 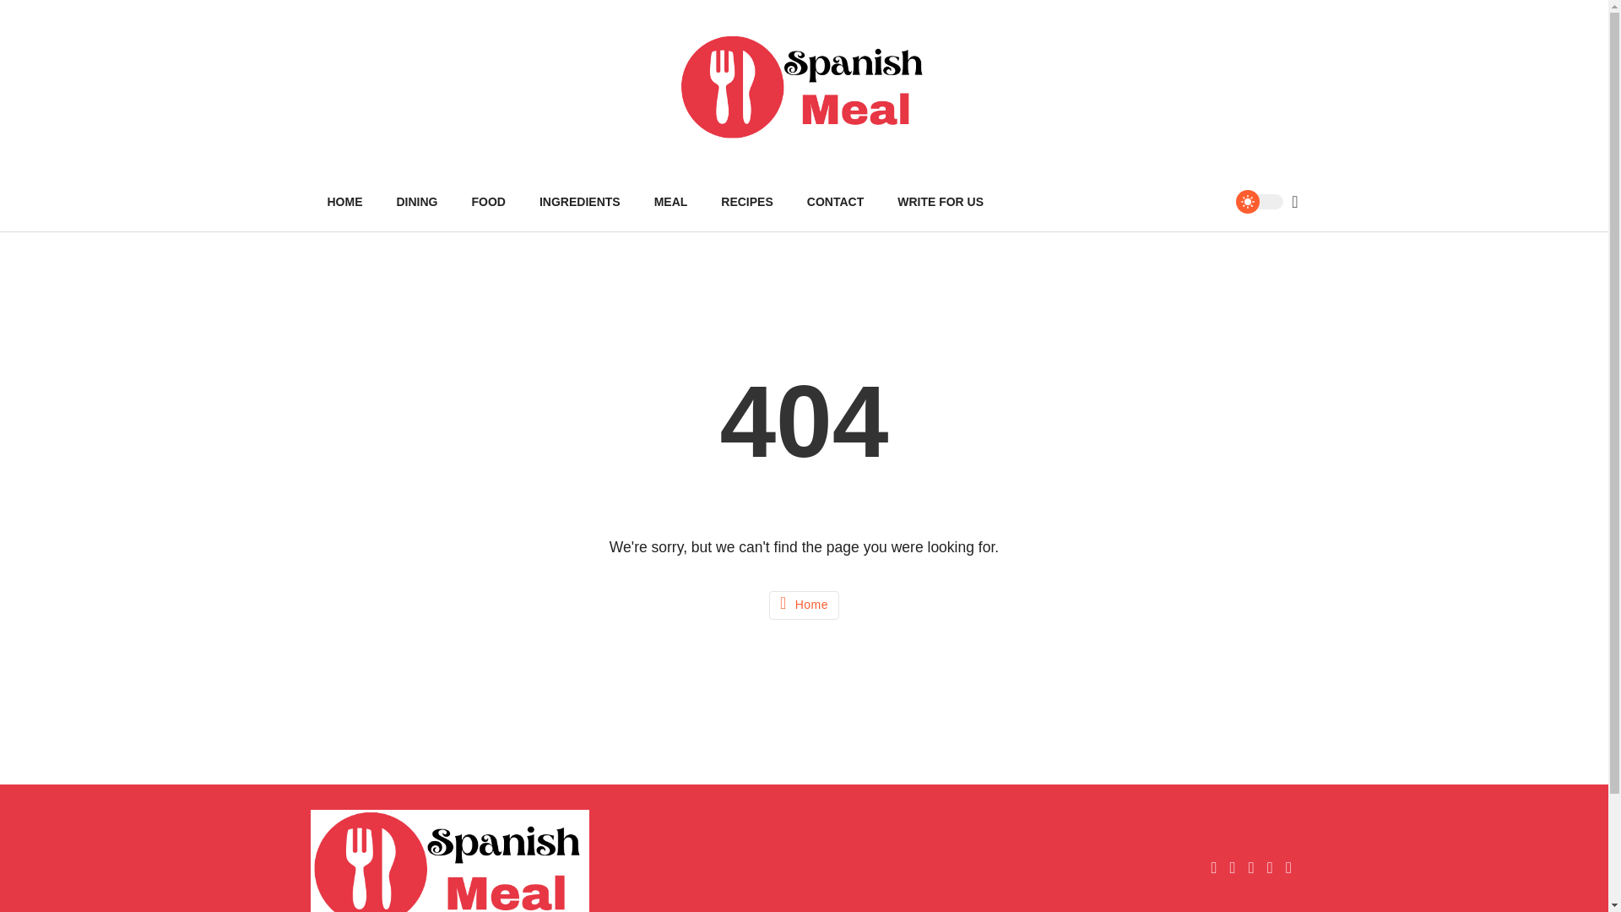 I want to click on MEAL, so click(x=670, y=202).